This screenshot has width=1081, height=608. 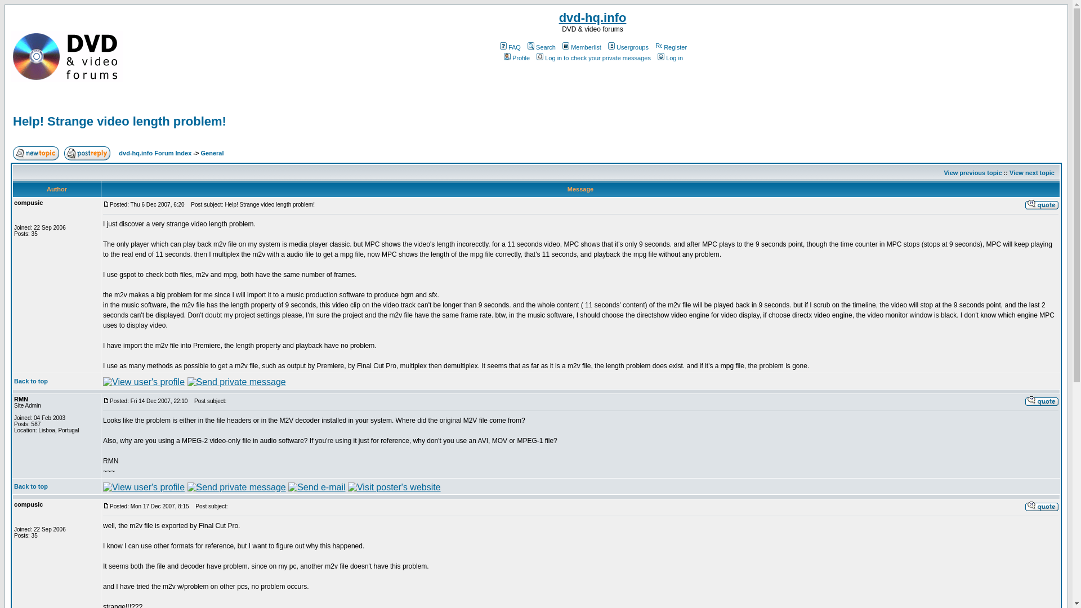 I want to click on Register, so click(x=670, y=47).